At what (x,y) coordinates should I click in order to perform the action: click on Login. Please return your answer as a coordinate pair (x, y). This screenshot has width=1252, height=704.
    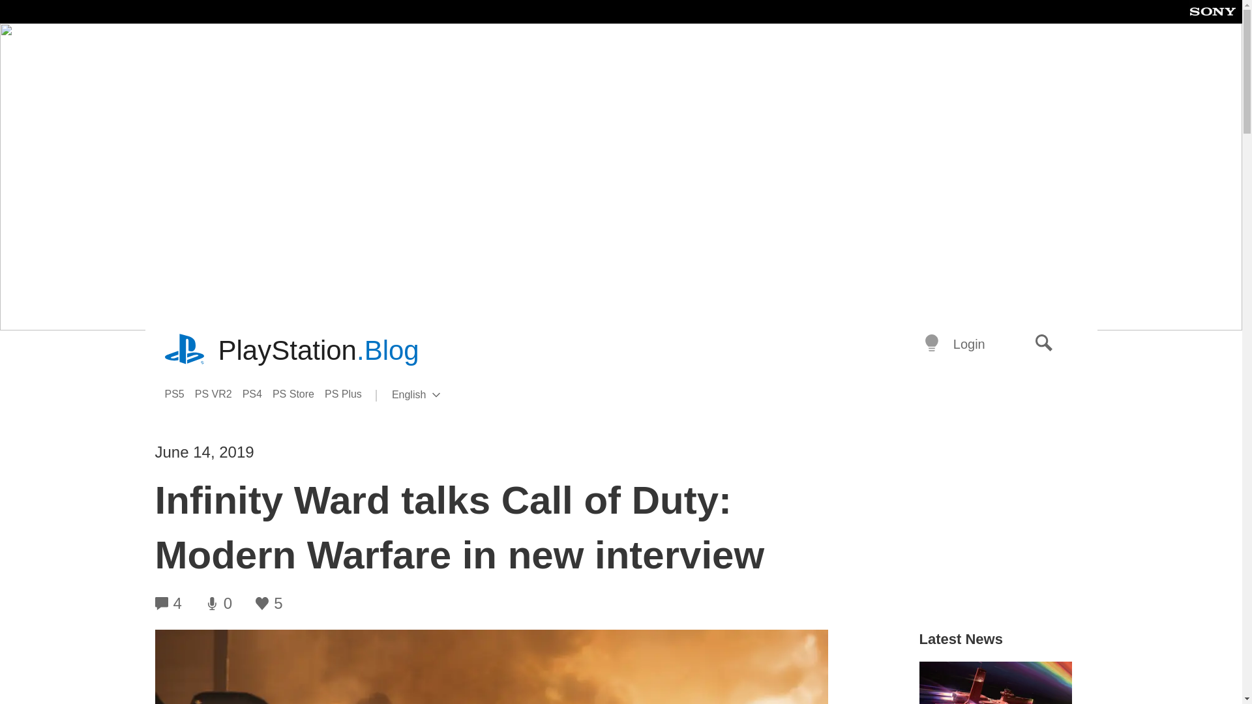
    Looking at the image, I should click on (969, 344).